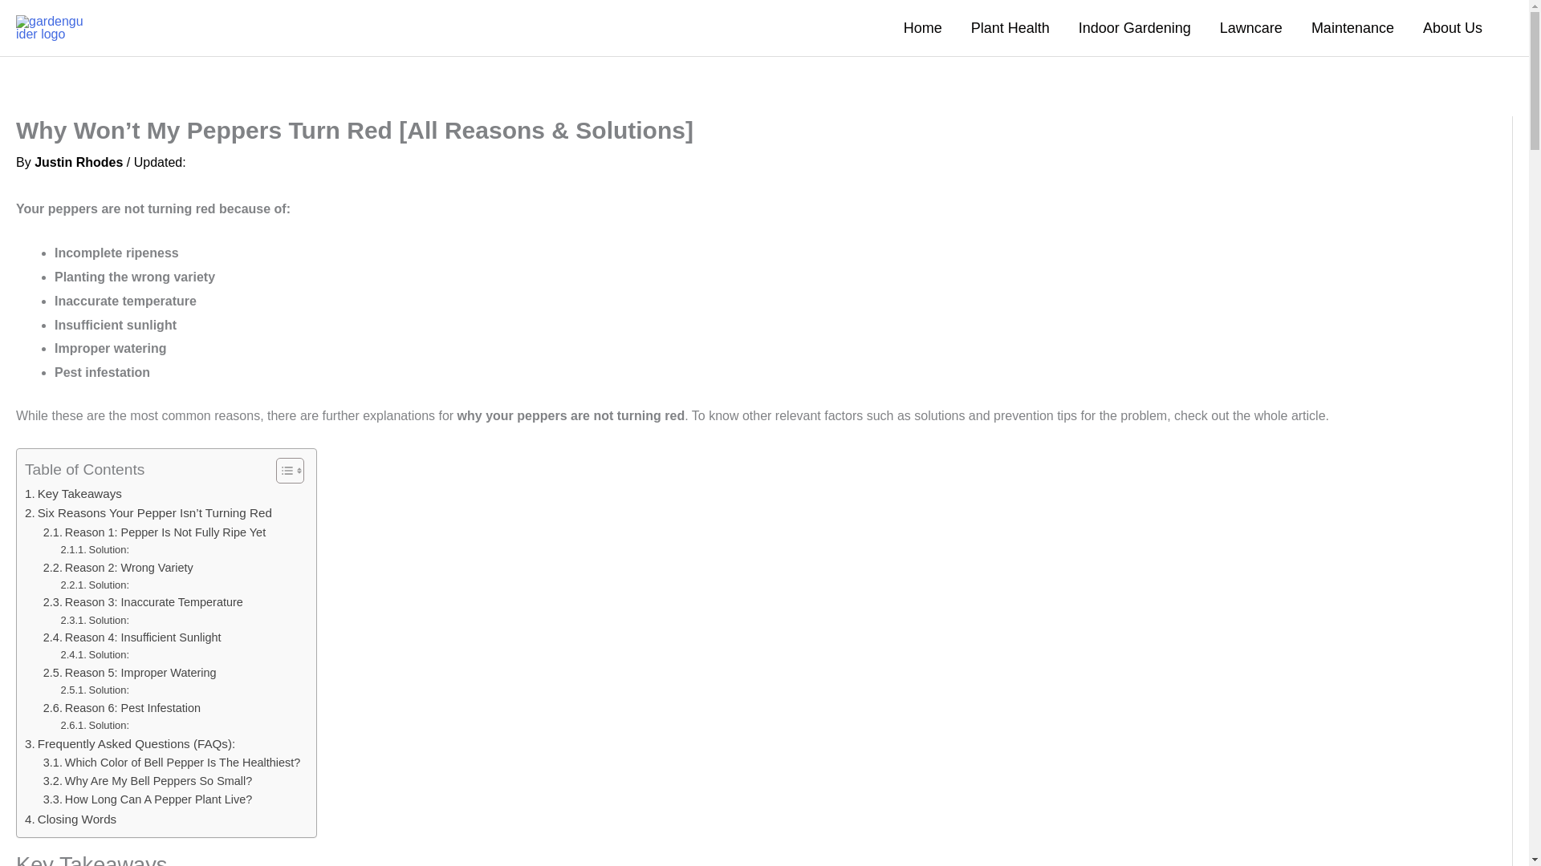  Describe the element at coordinates (95, 550) in the screenshot. I see `Solution:` at that location.